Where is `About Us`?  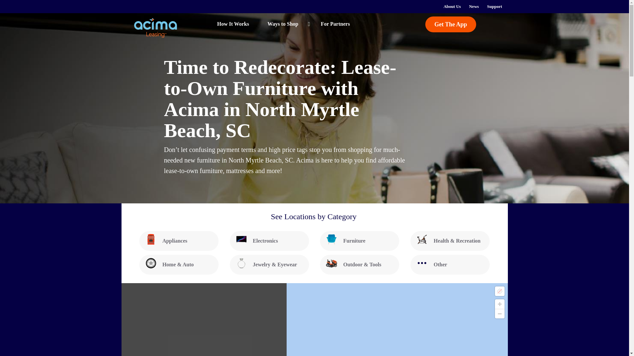
About Us is located at coordinates (452, 7).